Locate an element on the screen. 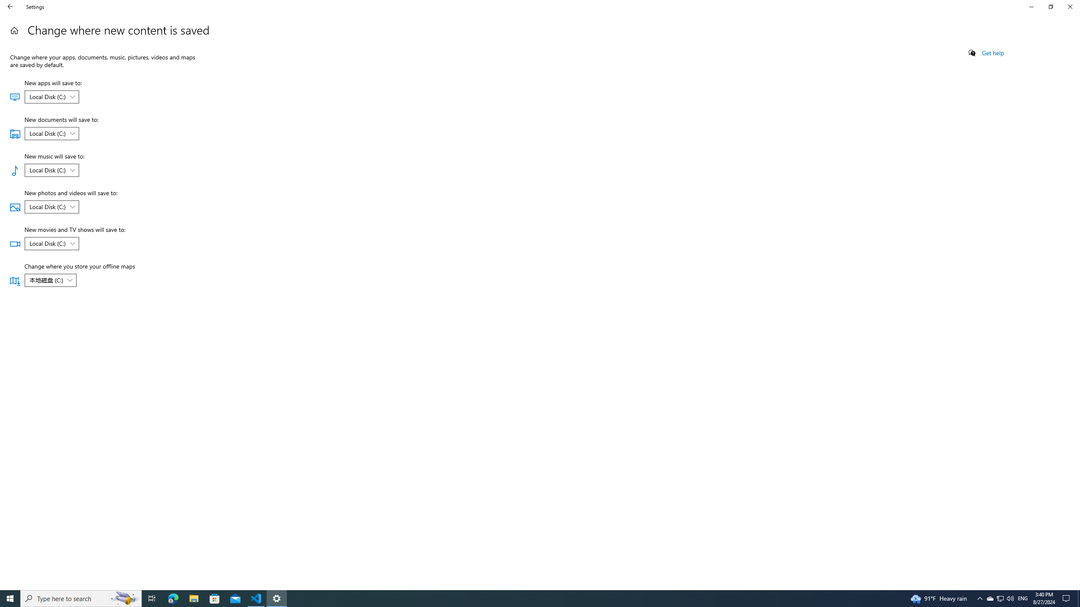  Search highlights icon opens search home window is located at coordinates (81, 599).